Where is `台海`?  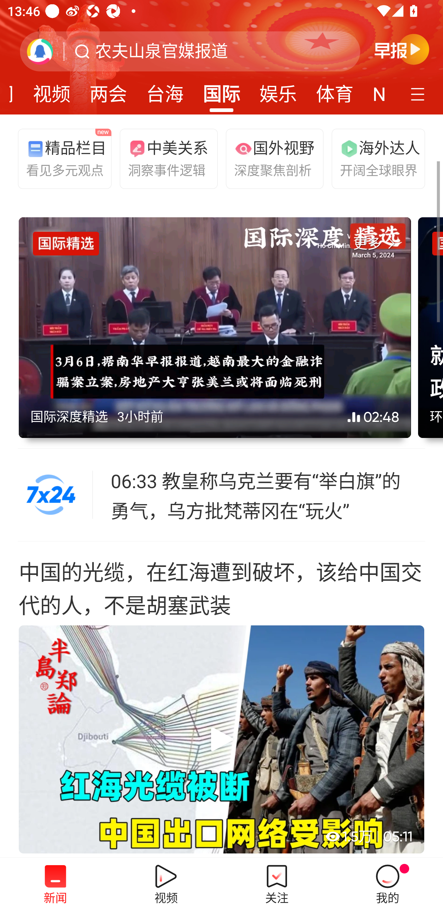
台海 is located at coordinates (165, 90).